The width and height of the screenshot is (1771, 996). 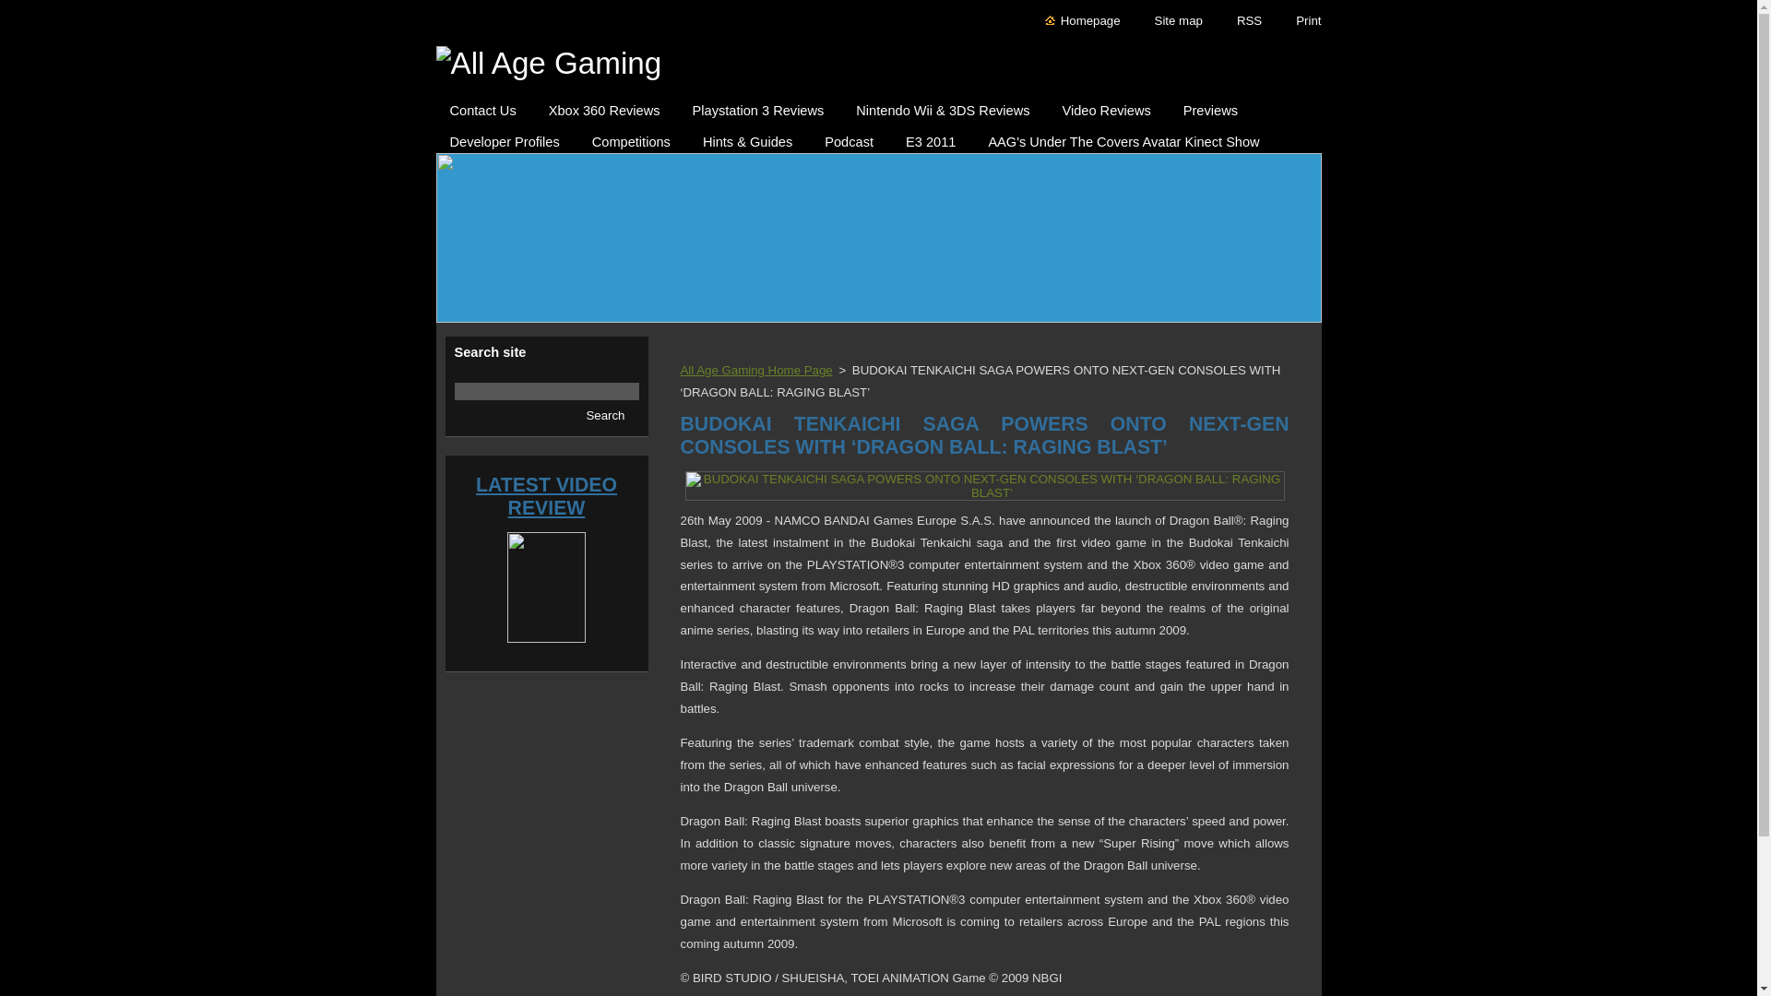 What do you see at coordinates (930, 136) in the screenshot?
I see `E3 2011` at bounding box center [930, 136].